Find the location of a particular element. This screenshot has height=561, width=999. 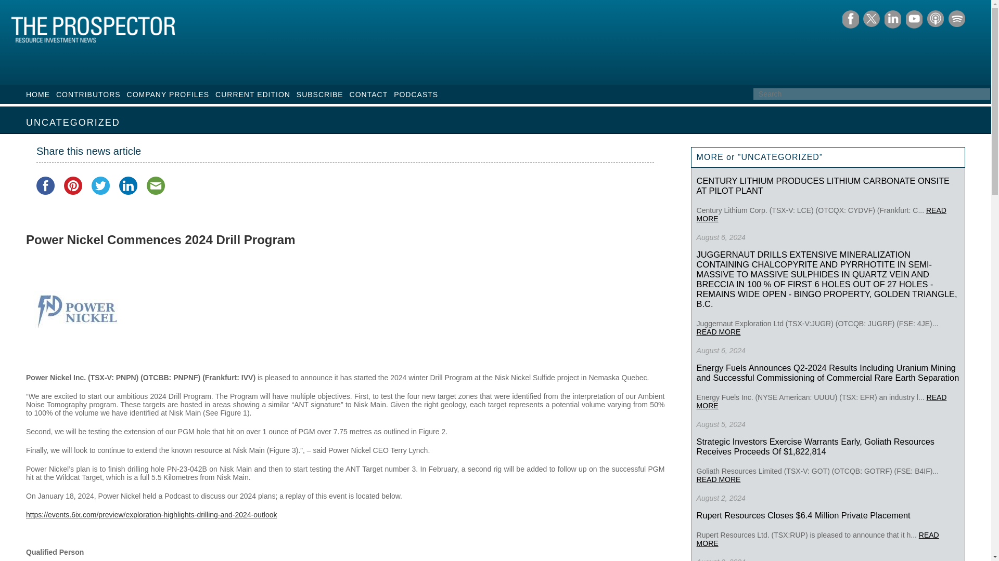

CURRENT EDITION is located at coordinates (253, 95).